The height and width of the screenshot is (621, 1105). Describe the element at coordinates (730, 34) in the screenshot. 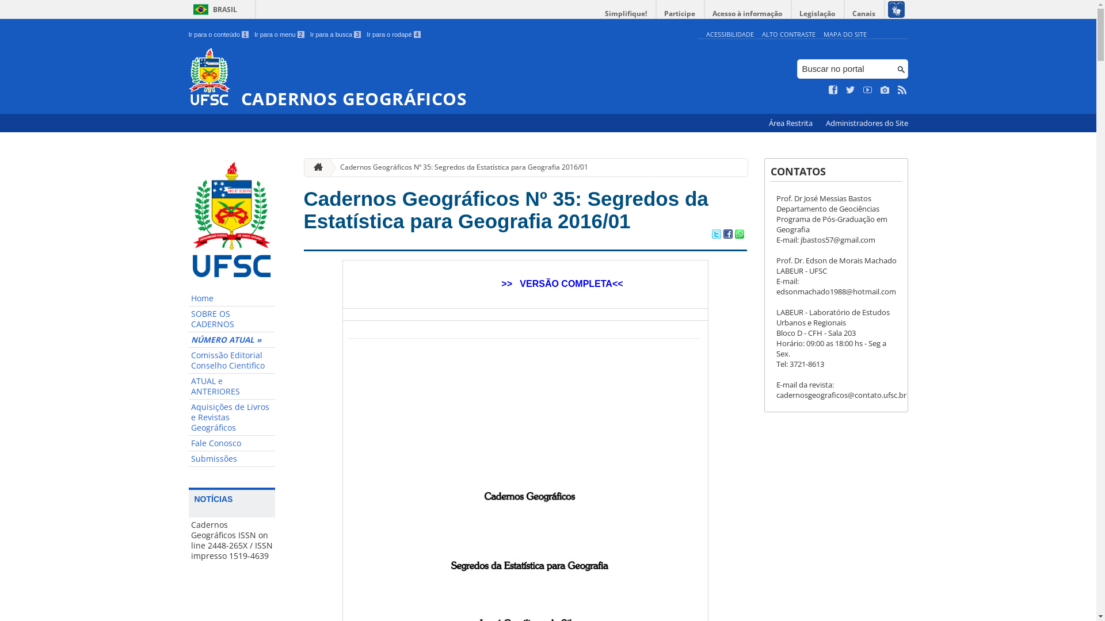

I see `ACESSIBILIDADE` at that location.